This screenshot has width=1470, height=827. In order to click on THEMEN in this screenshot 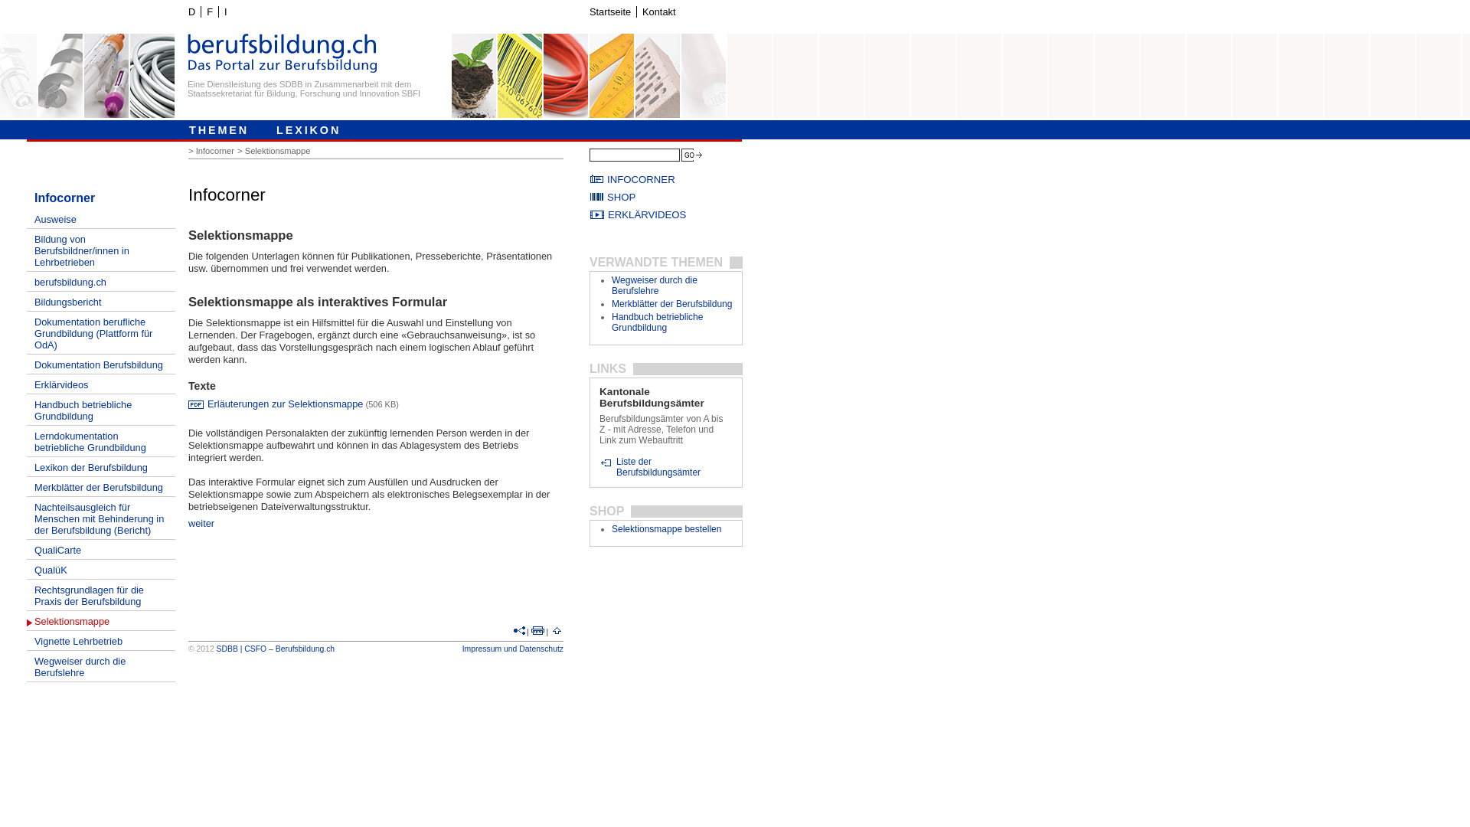, I will do `click(219, 129)`.